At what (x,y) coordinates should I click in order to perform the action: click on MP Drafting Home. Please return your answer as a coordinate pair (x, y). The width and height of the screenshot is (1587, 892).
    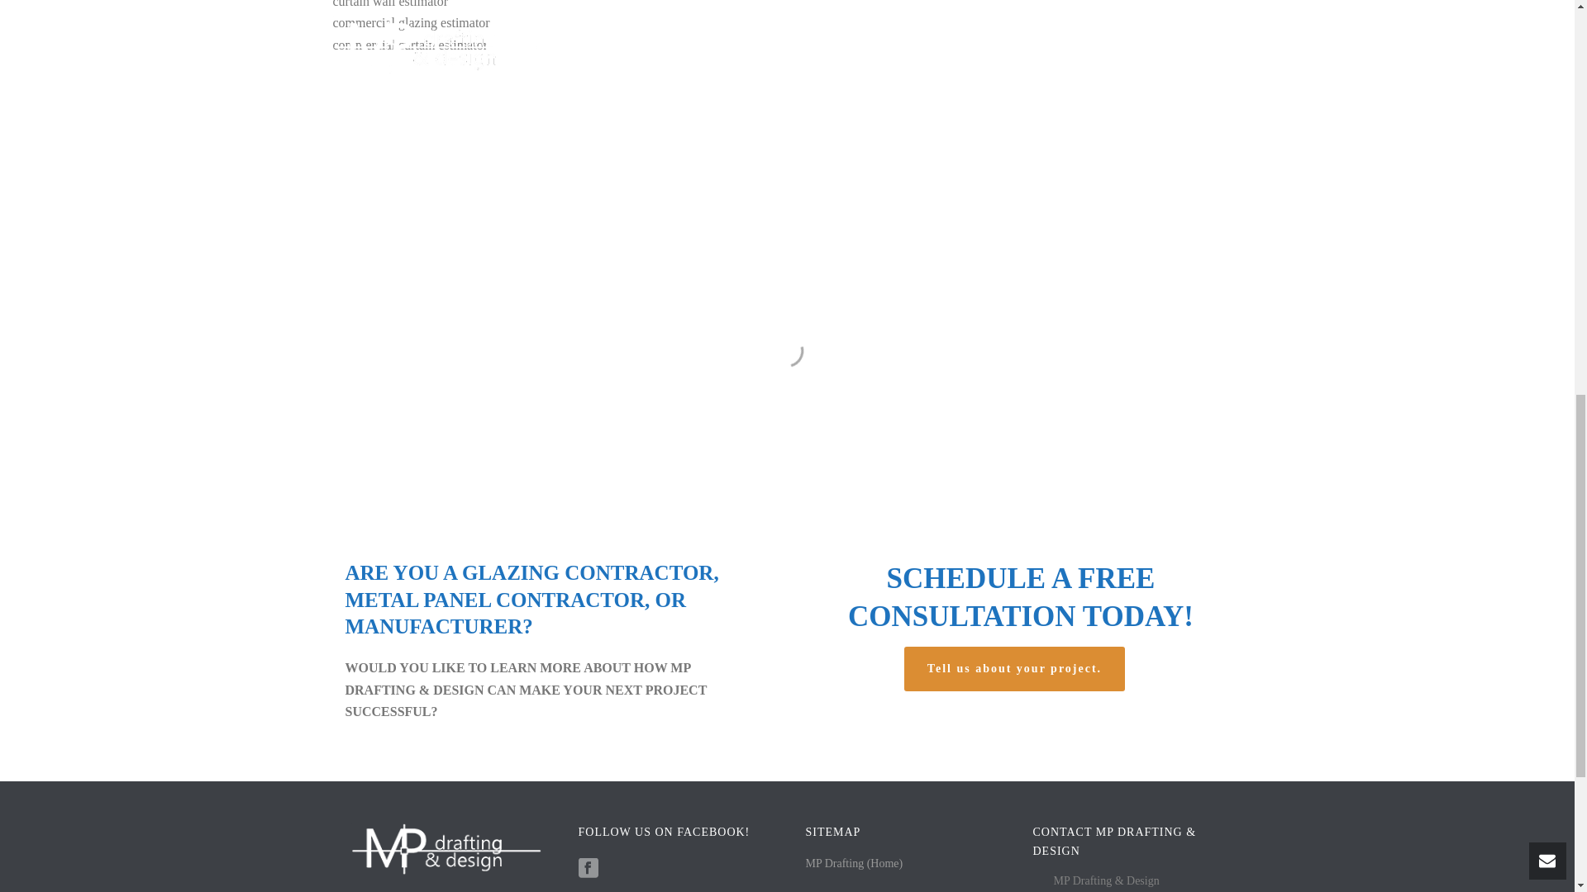
    Looking at the image, I should click on (853, 841).